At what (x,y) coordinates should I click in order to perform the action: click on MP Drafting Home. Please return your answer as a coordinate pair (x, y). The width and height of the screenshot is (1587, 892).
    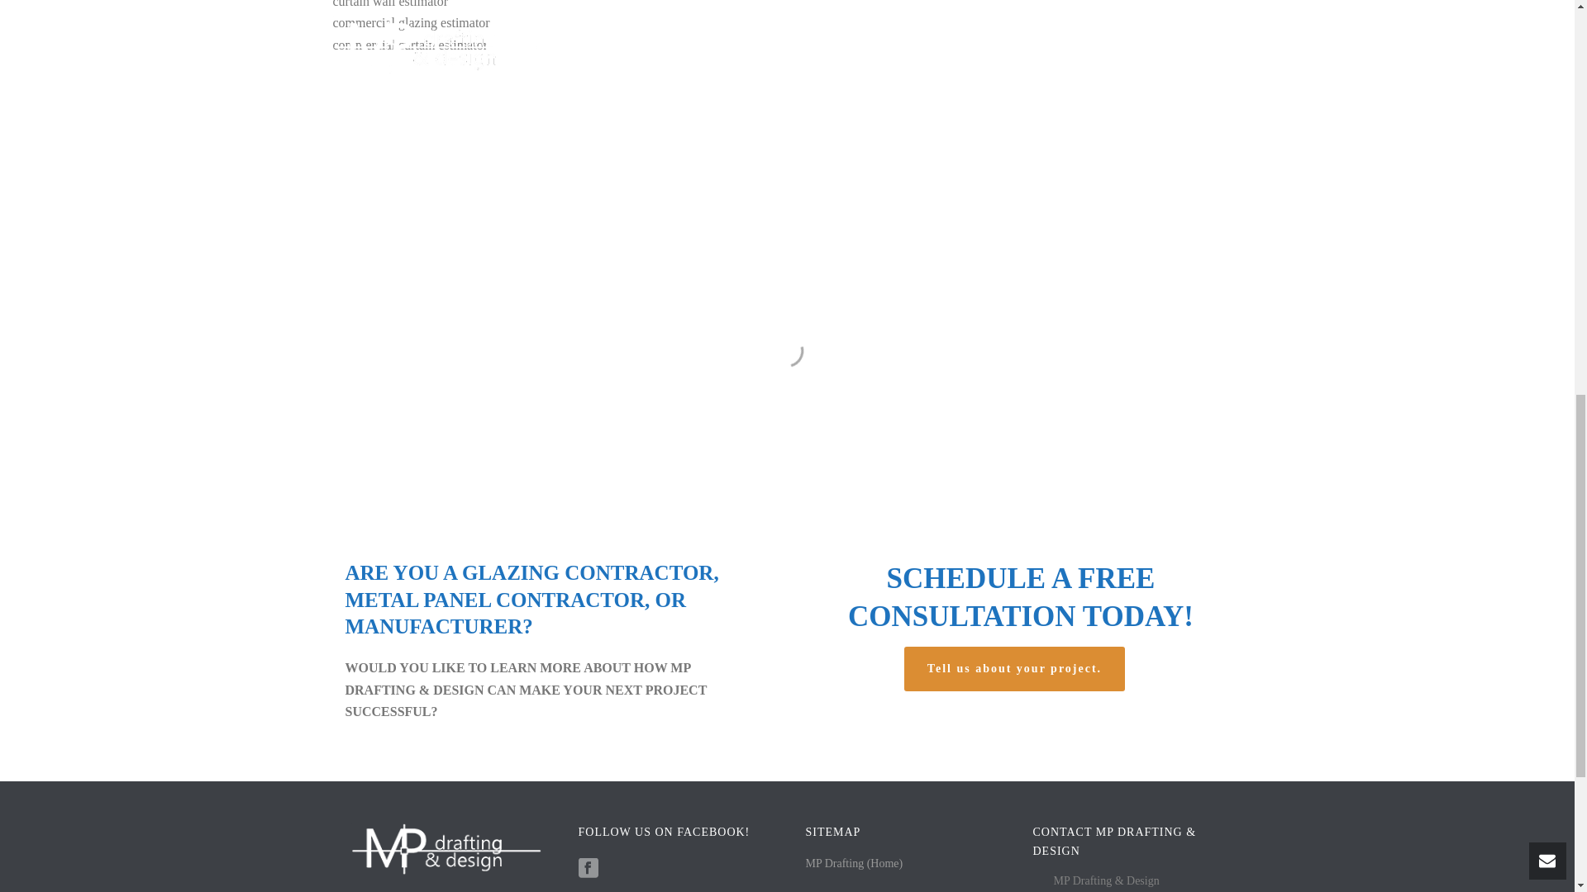
    Looking at the image, I should click on (853, 841).